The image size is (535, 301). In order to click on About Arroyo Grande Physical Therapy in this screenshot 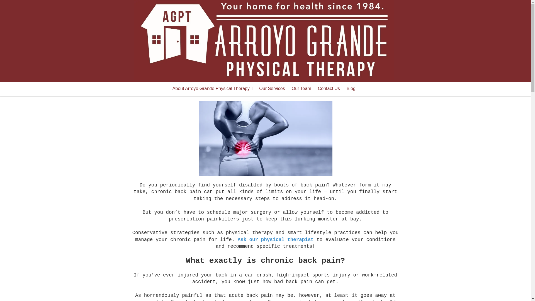, I will do `click(212, 89)`.